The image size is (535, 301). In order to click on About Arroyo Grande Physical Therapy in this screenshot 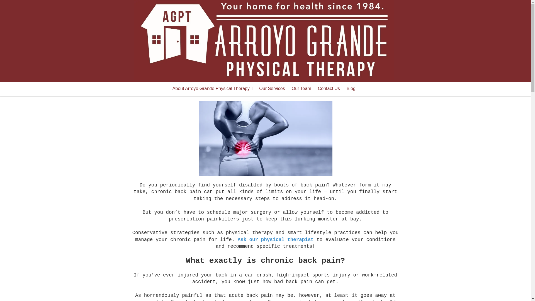, I will do `click(212, 89)`.